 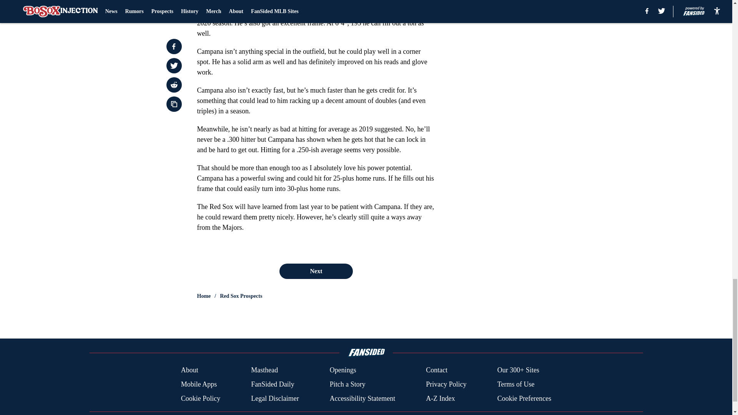 What do you see at coordinates (189, 370) in the screenshot?
I see `About` at bounding box center [189, 370].